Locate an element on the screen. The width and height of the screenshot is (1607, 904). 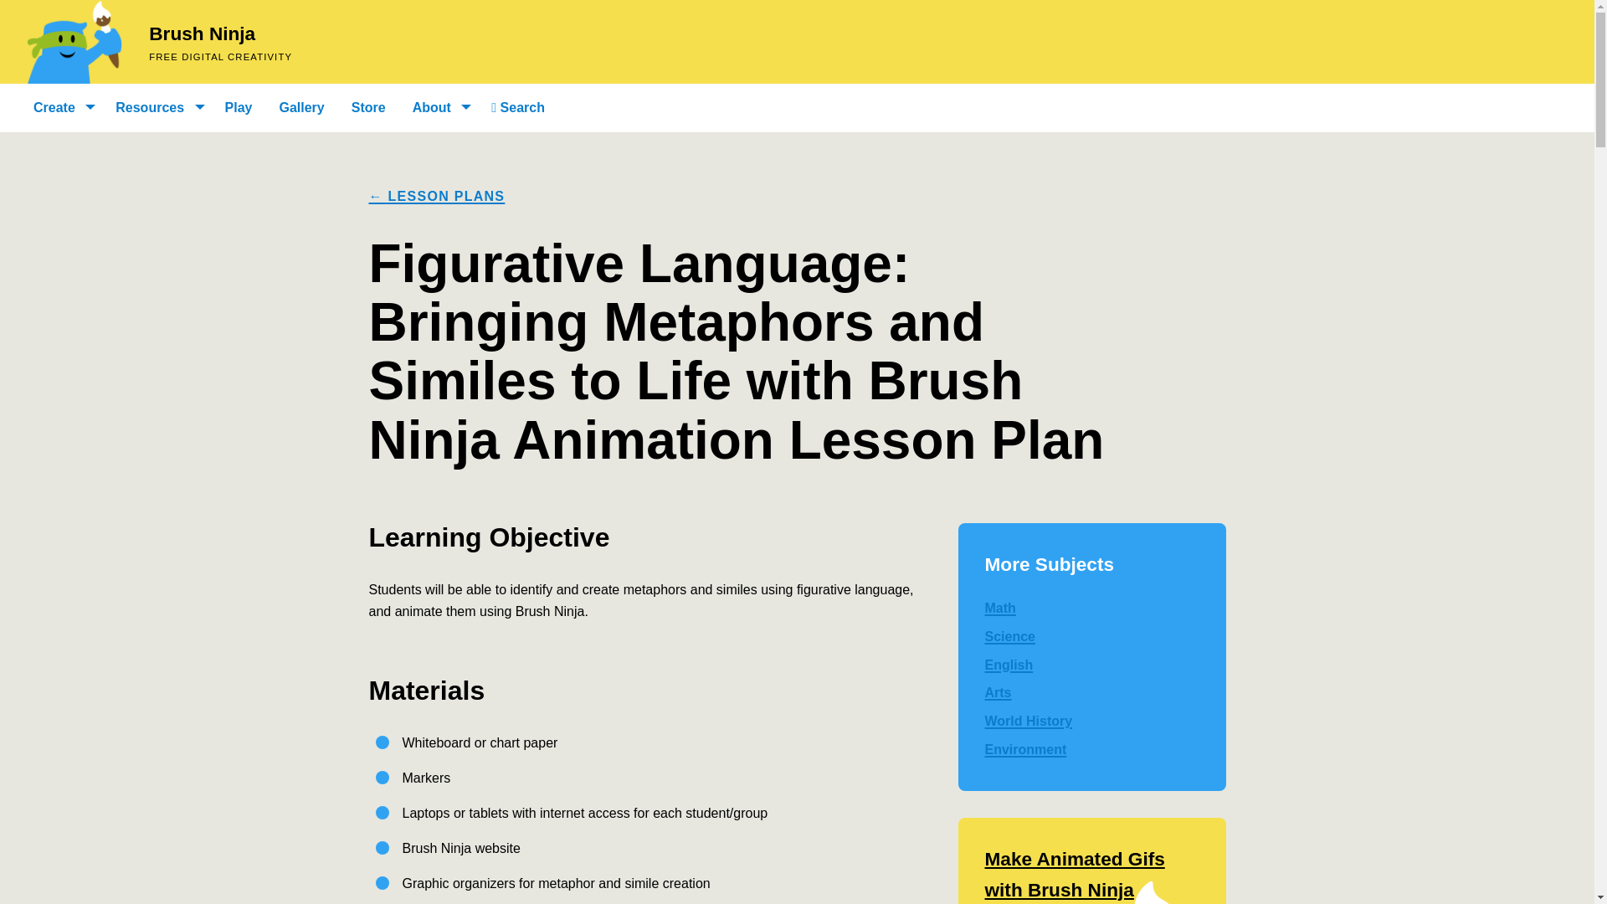
Brush Ninja is located at coordinates (203, 33).